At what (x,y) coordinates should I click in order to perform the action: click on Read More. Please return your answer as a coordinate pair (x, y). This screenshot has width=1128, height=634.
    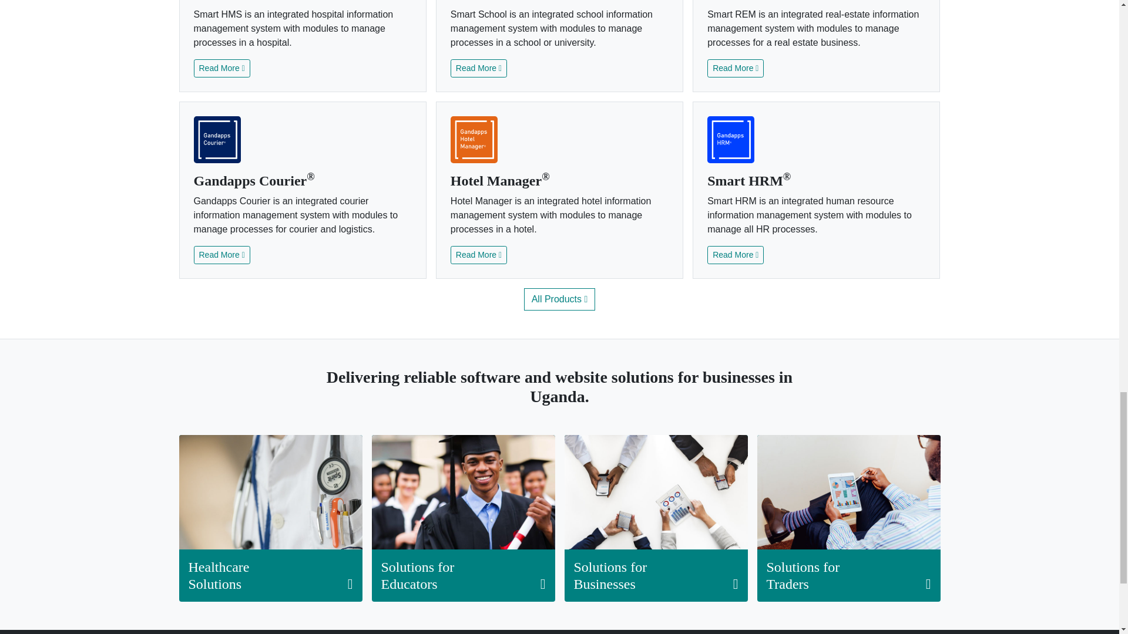
    Looking at the image, I should click on (222, 68).